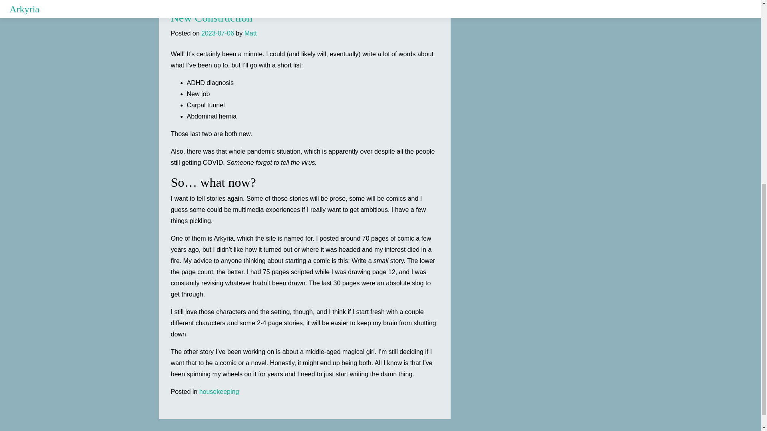  Describe the element at coordinates (251, 33) in the screenshot. I see `Matt` at that location.